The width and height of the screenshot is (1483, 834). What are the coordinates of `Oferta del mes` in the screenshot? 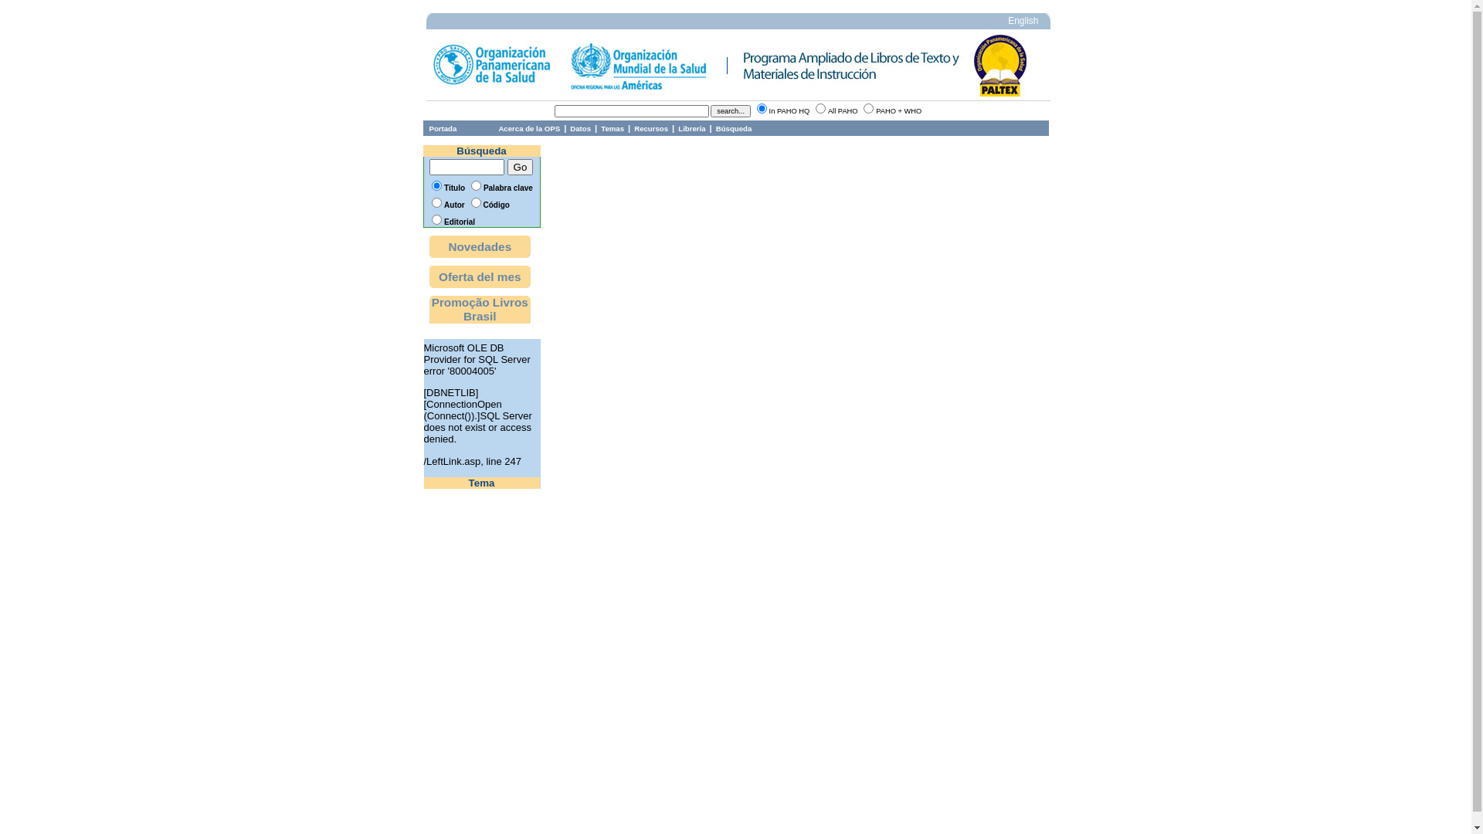 It's located at (480, 276).